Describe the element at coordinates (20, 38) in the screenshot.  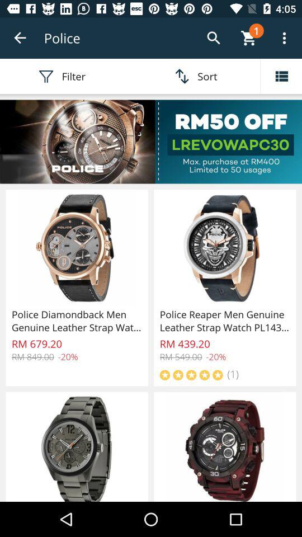
I see `open the item above filter icon` at that location.